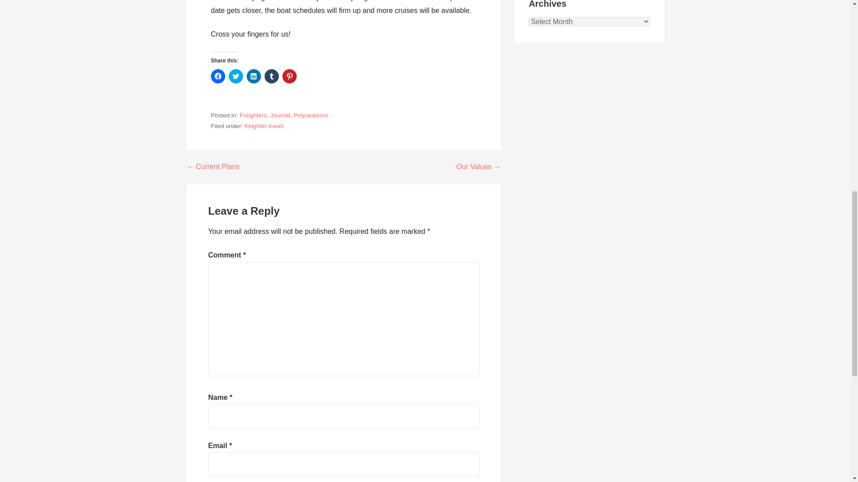 This screenshot has width=858, height=482. What do you see at coordinates (236, 76) in the screenshot?
I see `Click to share on Twitter` at bounding box center [236, 76].